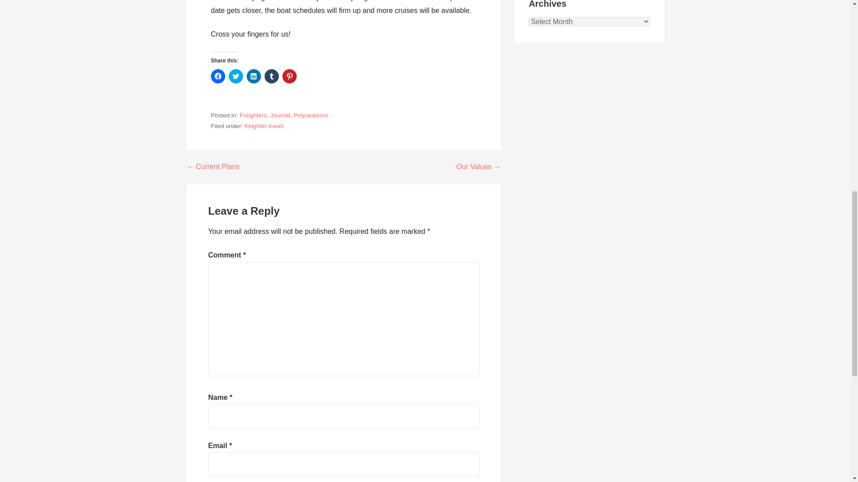 This screenshot has width=858, height=482. What do you see at coordinates (236, 76) in the screenshot?
I see `Click to share on Twitter` at bounding box center [236, 76].